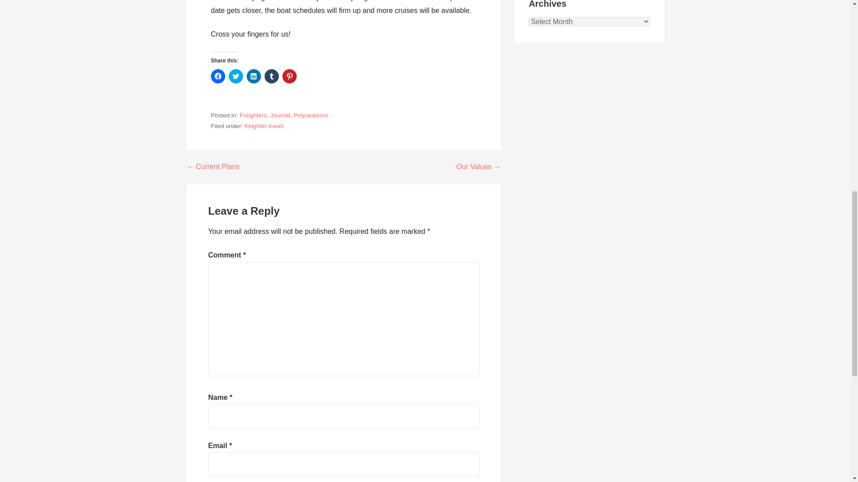 This screenshot has width=858, height=482. What do you see at coordinates (236, 76) in the screenshot?
I see `Click to share on Twitter` at bounding box center [236, 76].